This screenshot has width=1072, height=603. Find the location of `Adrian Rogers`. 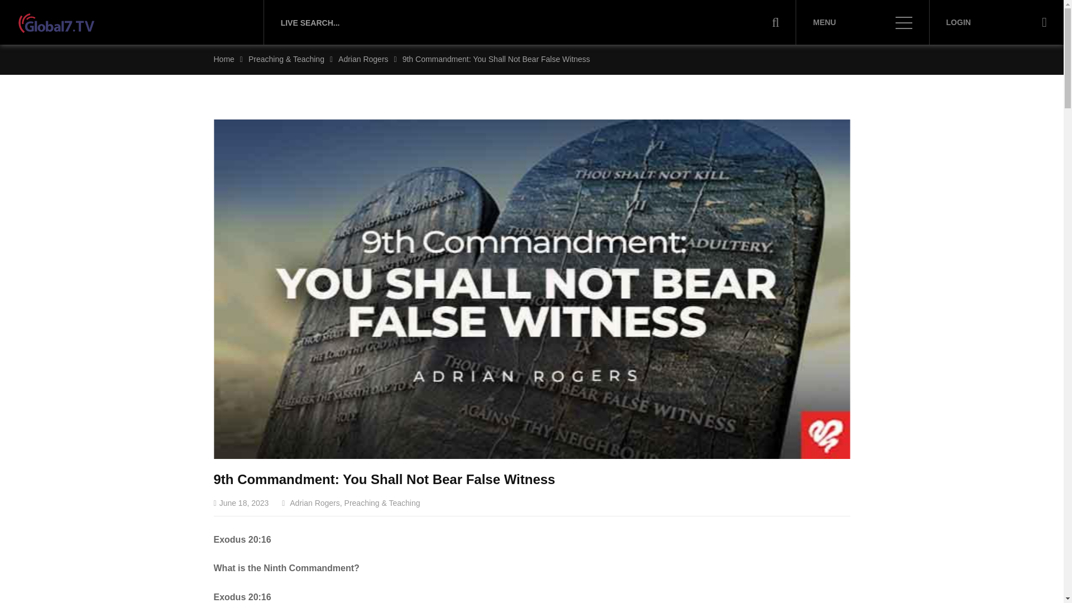

Adrian Rogers is located at coordinates (314, 503).